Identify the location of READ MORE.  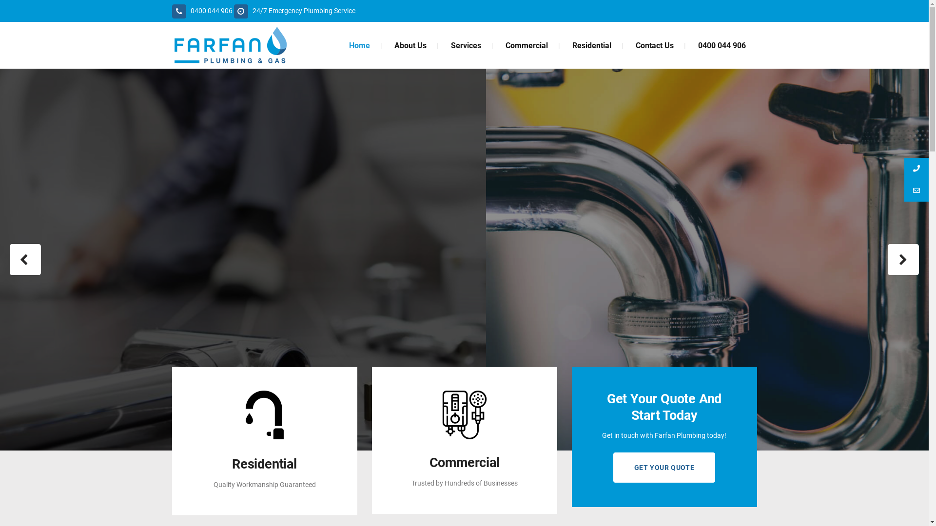
(213, 294).